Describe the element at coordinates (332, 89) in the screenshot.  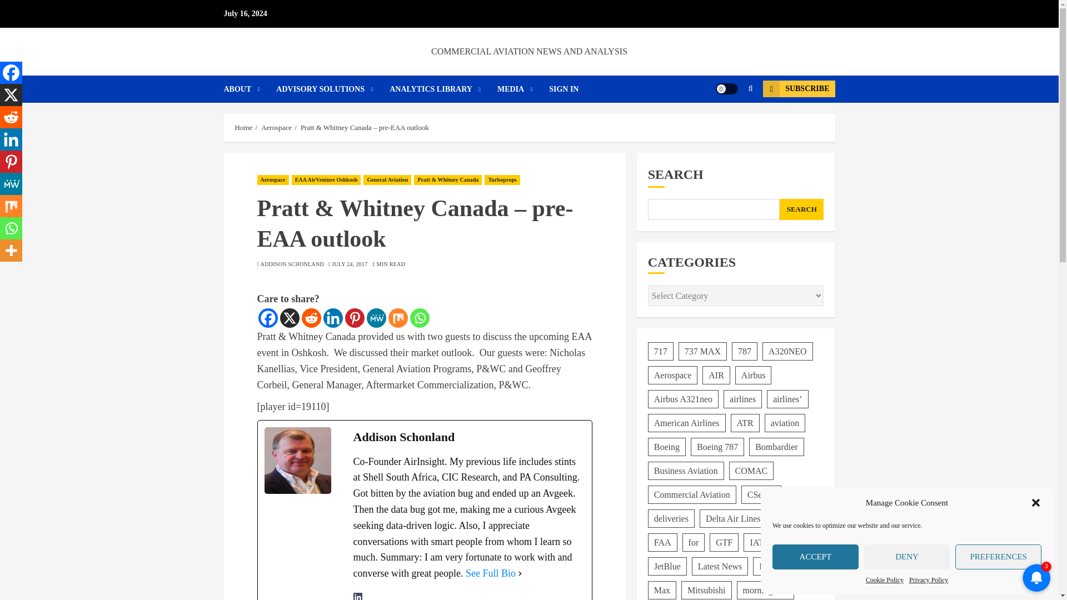
I see `ADVISORY SOLUTIONS` at that location.